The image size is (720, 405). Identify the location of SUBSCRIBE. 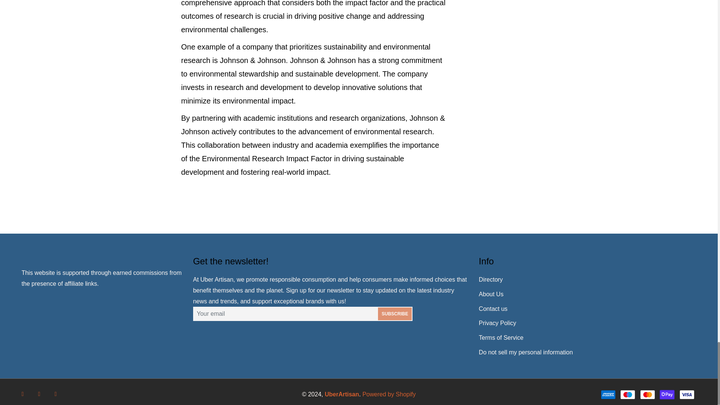
(395, 313).